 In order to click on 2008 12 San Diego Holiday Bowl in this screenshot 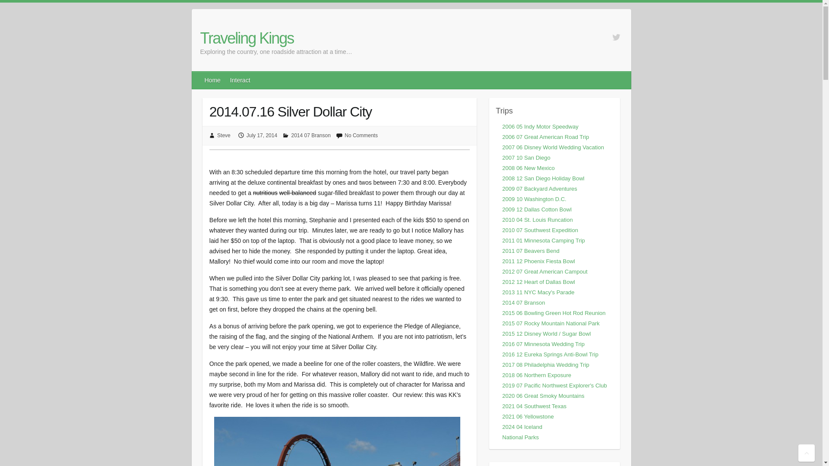, I will do `click(543, 179)`.